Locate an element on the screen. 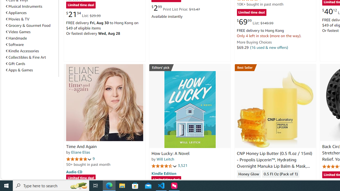  How Lucky: A Novel is located at coordinates (171, 153).